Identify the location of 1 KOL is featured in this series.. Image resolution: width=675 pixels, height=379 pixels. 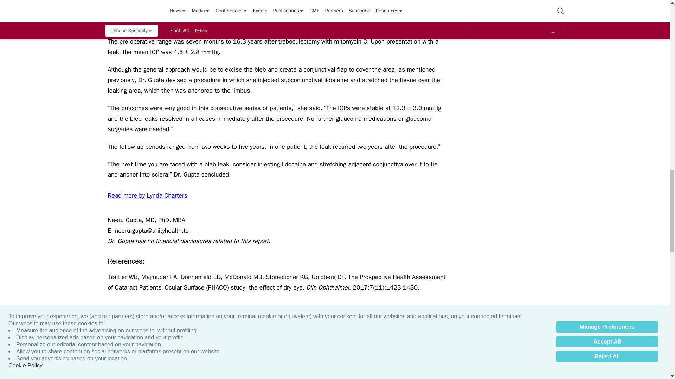
(236, 366).